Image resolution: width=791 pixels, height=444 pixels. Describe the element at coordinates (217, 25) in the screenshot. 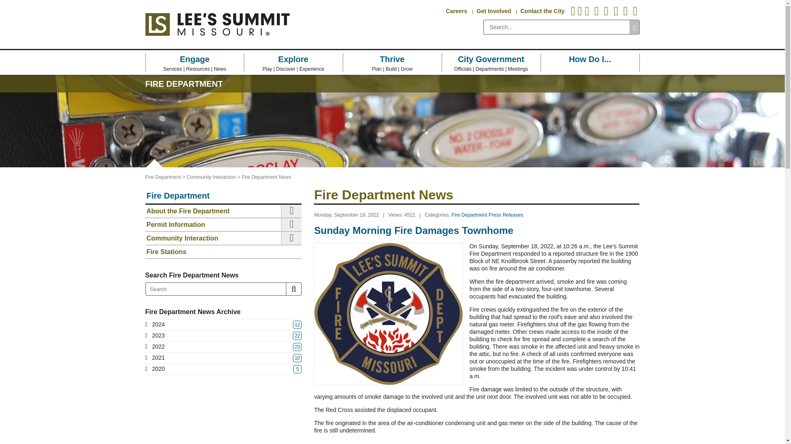

I see `City of LS Home Page` at that location.